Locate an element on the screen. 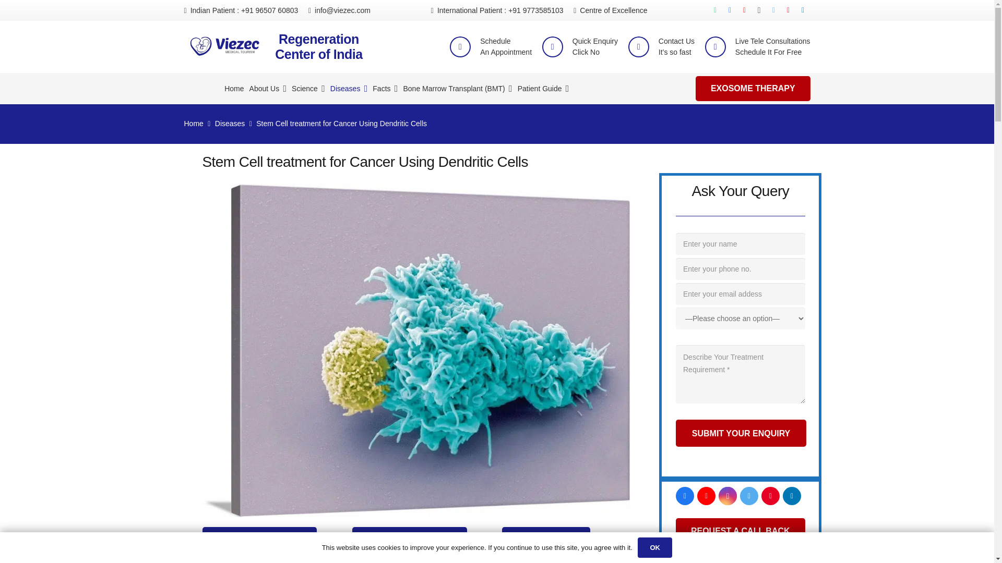 The width and height of the screenshot is (1002, 563). YouTube is located at coordinates (595, 47).